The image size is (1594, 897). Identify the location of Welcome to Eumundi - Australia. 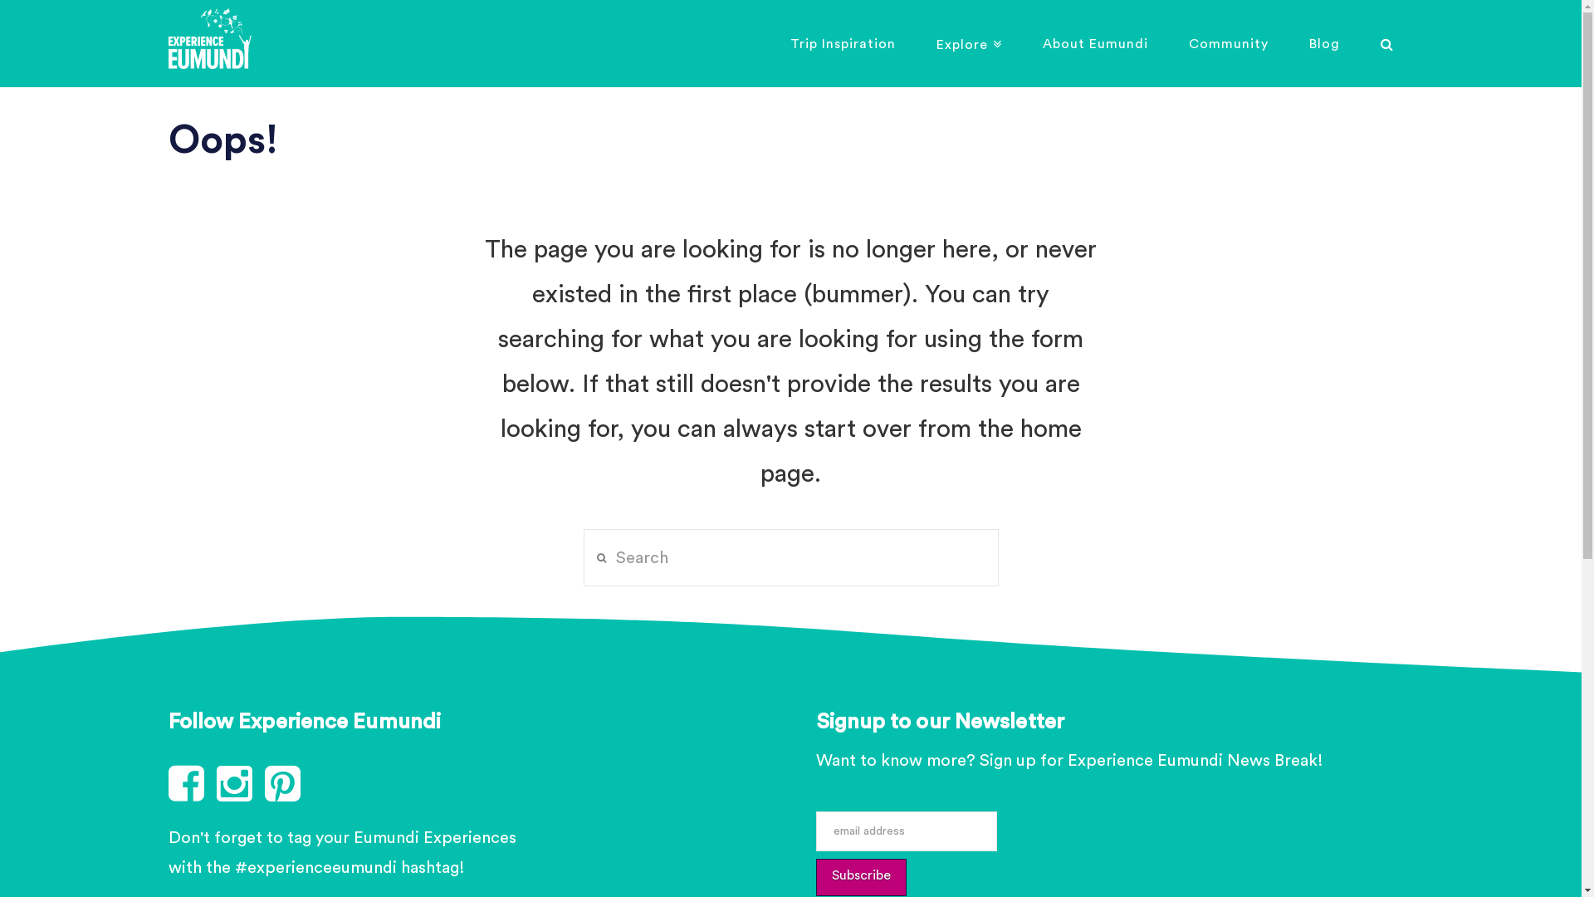
(209, 38).